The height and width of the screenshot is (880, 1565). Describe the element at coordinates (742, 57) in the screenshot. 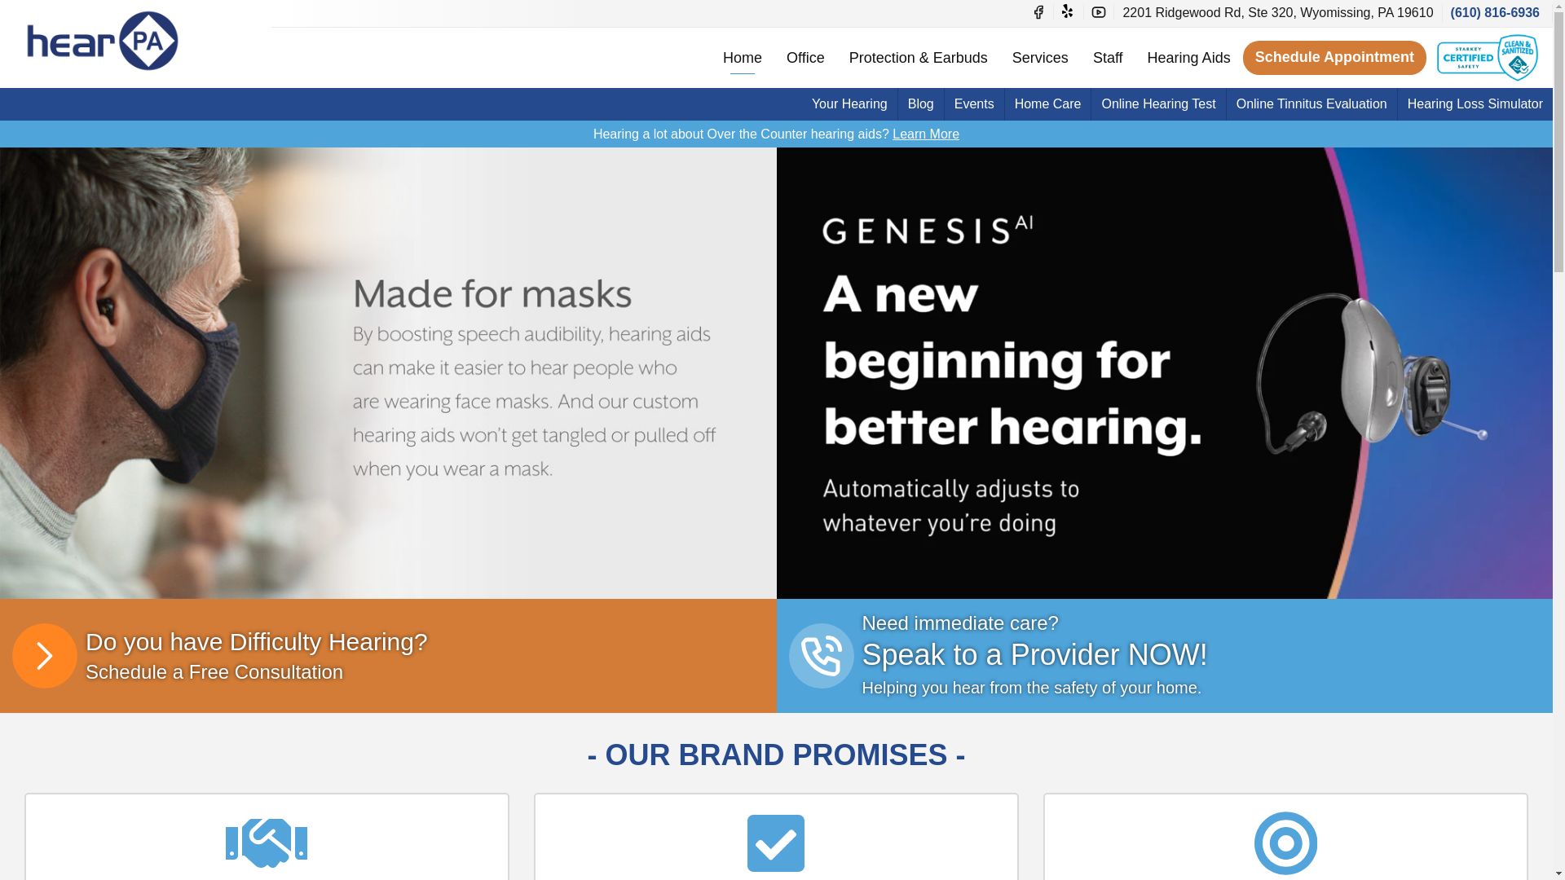

I see `Home` at that location.